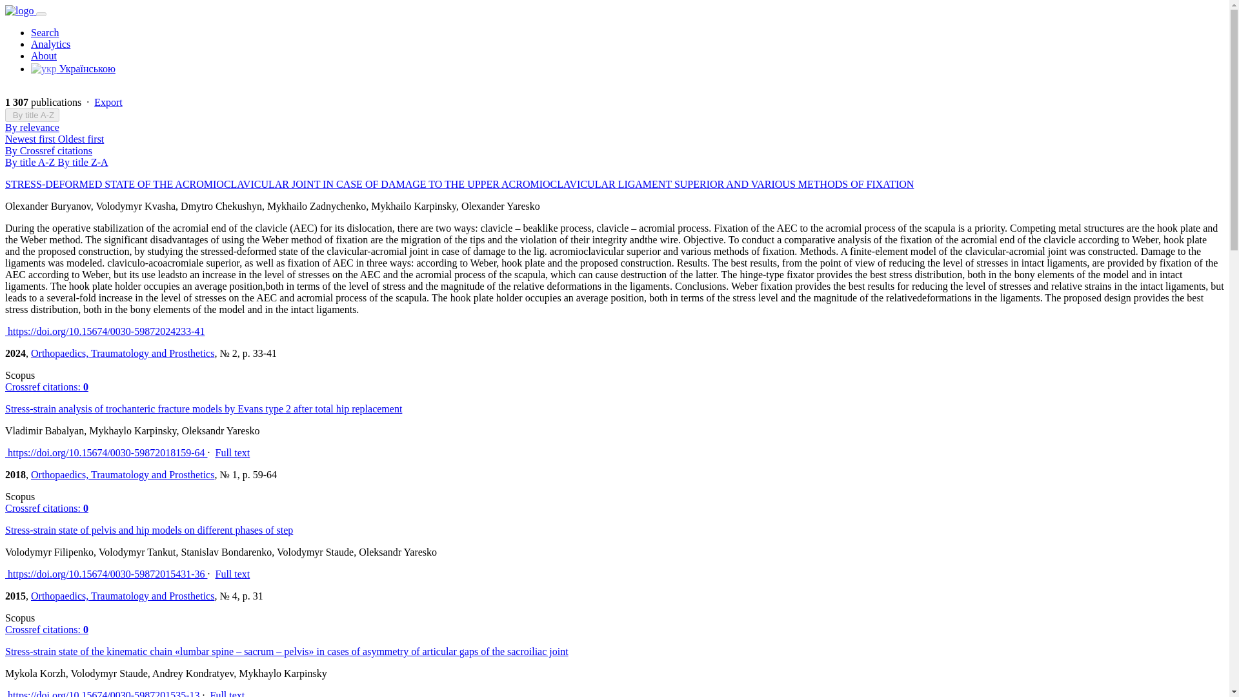  I want to click on Crossref citations: 0, so click(46, 629).